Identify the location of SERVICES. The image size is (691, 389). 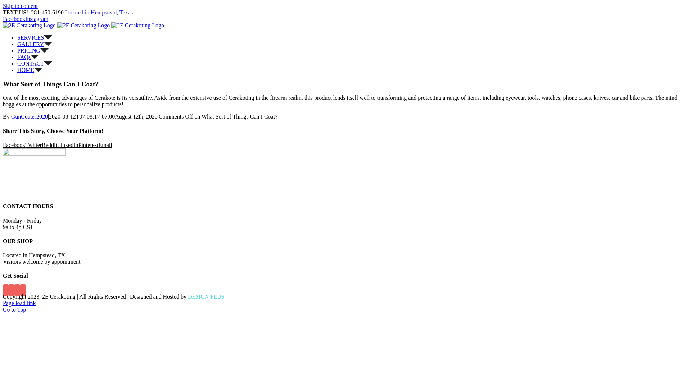
(35, 37).